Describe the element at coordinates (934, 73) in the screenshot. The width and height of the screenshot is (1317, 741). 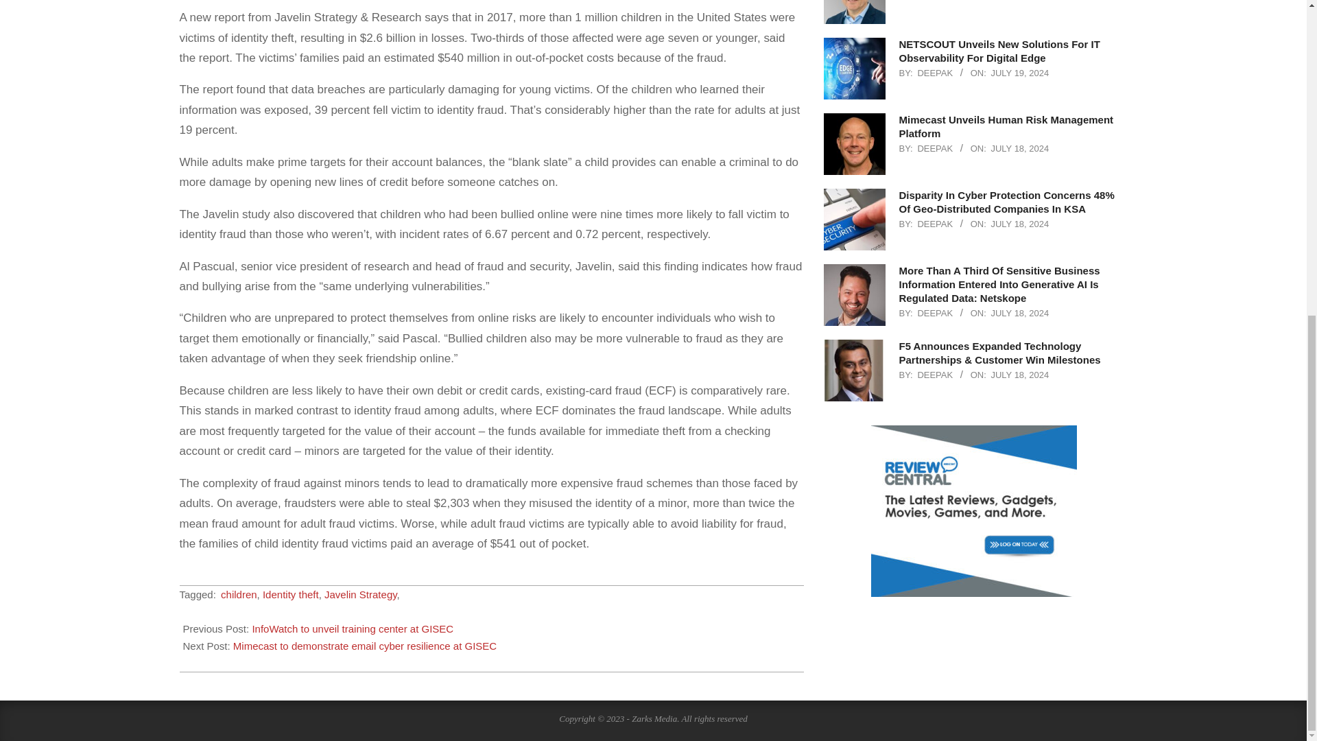
I see `Posts by Deepak` at that location.